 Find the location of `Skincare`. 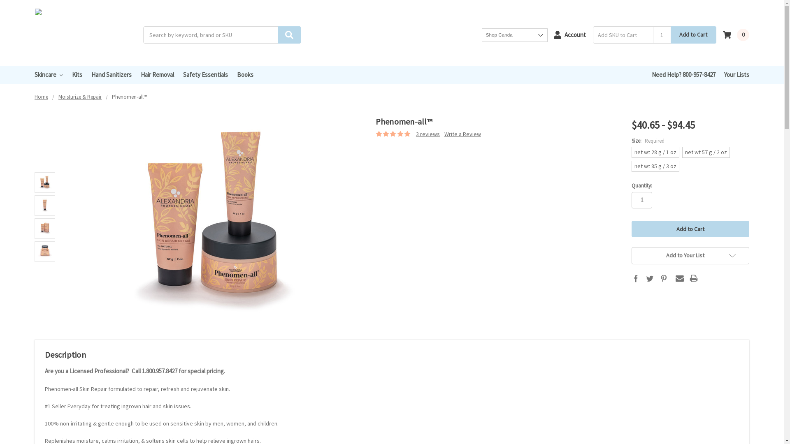

Skincare is located at coordinates (49, 75).